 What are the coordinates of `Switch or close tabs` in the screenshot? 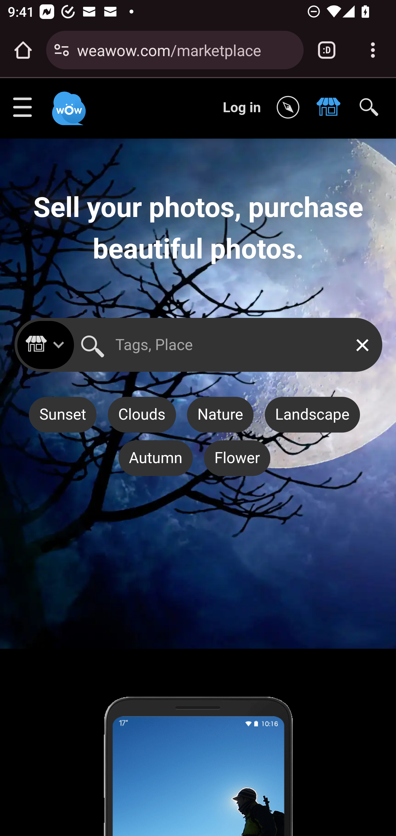 It's located at (327, 50).